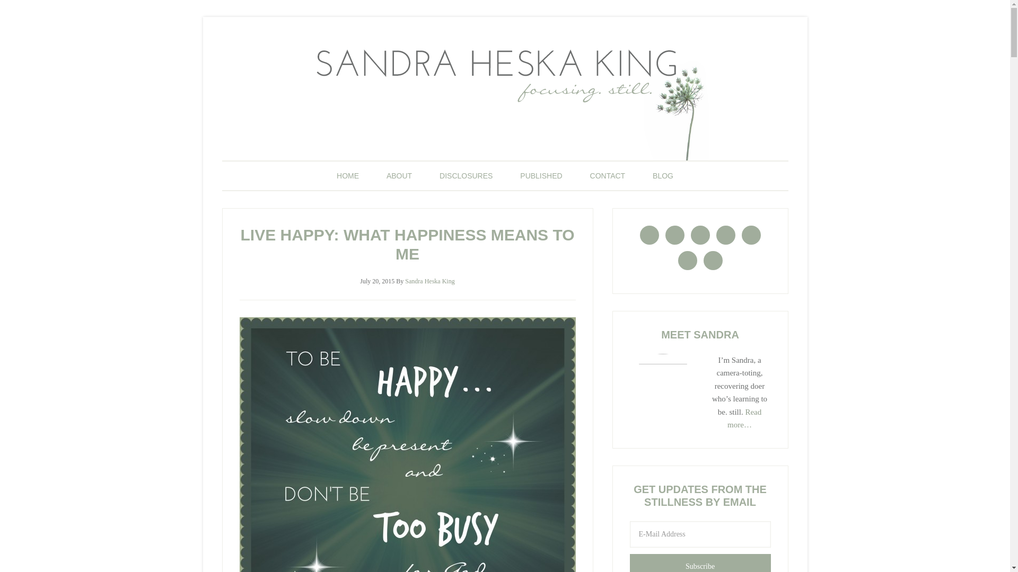 This screenshot has width=1018, height=572. Describe the element at coordinates (466, 175) in the screenshot. I see `DISCLOSURES` at that location.